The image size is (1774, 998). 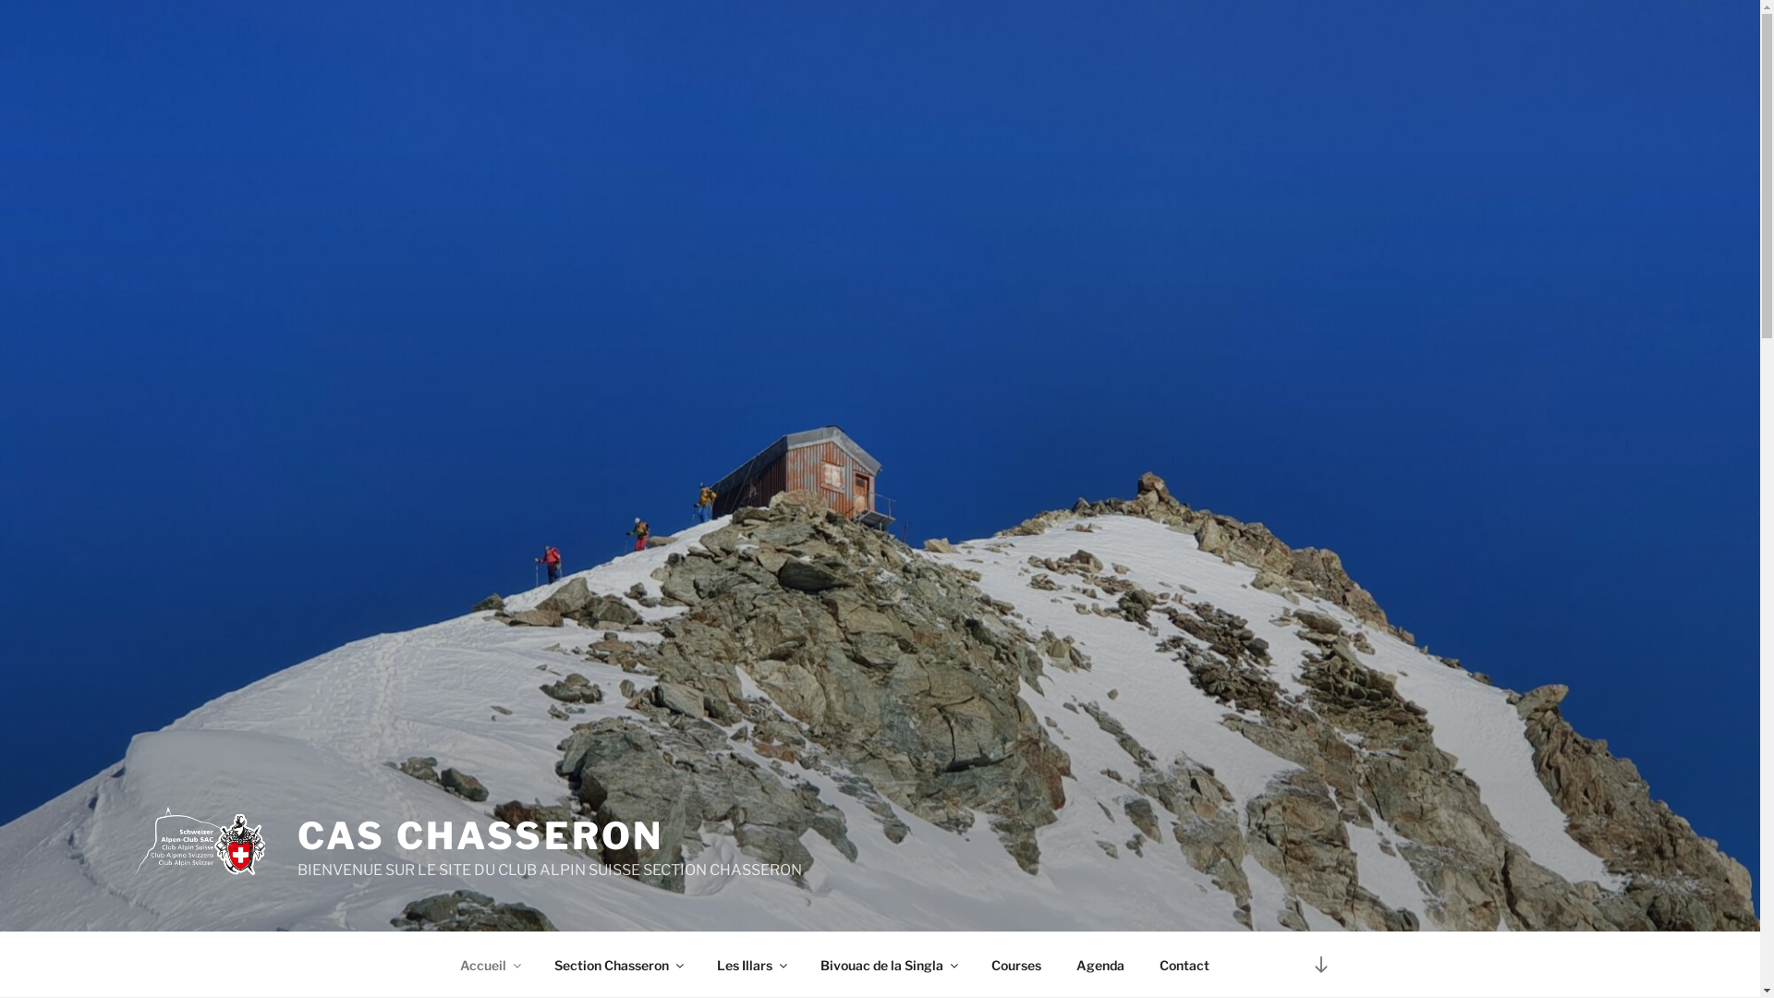 I want to click on CAS CHASSERON, so click(x=480, y=835).